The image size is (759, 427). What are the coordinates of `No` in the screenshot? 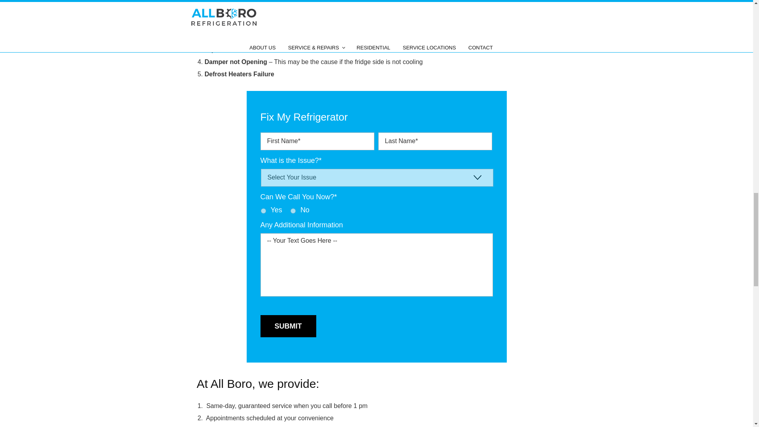 It's located at (293, 211).